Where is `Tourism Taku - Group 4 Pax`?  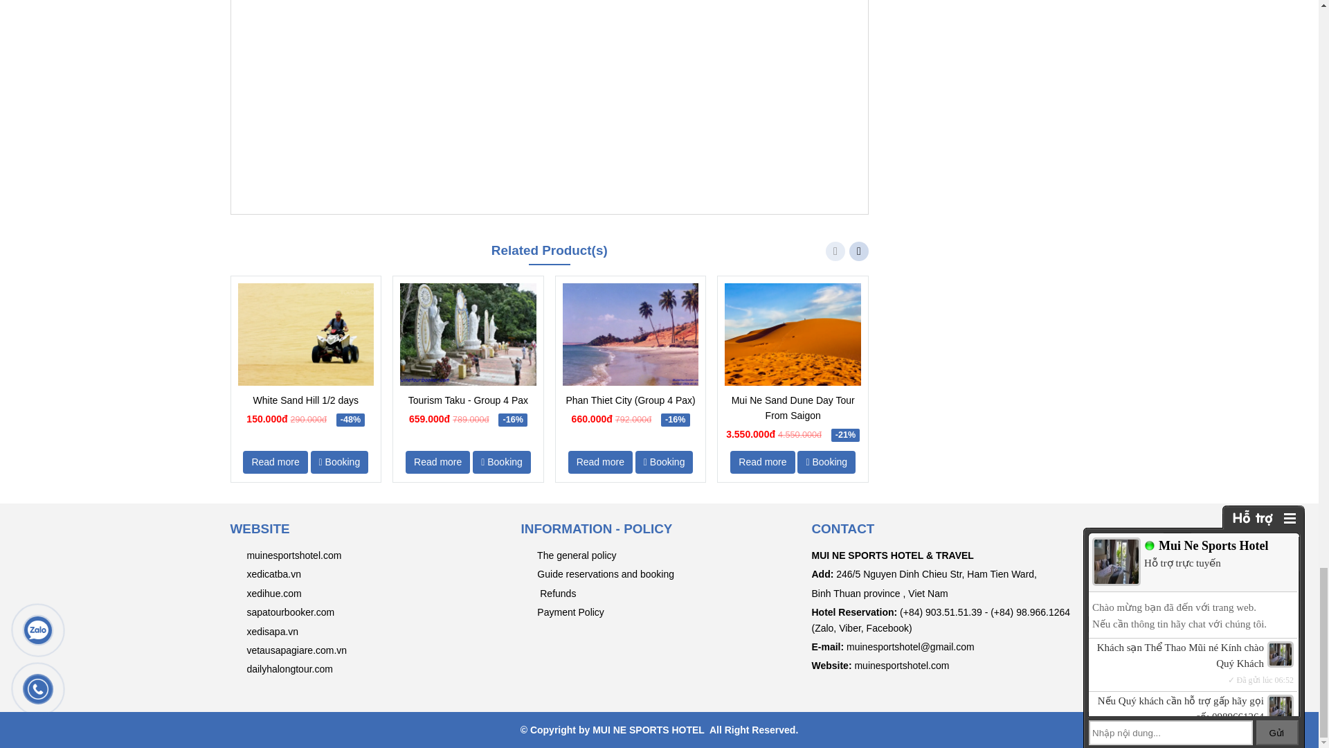 Tourism Taku - Group 4 Pax is located at coordinates (468, 400).